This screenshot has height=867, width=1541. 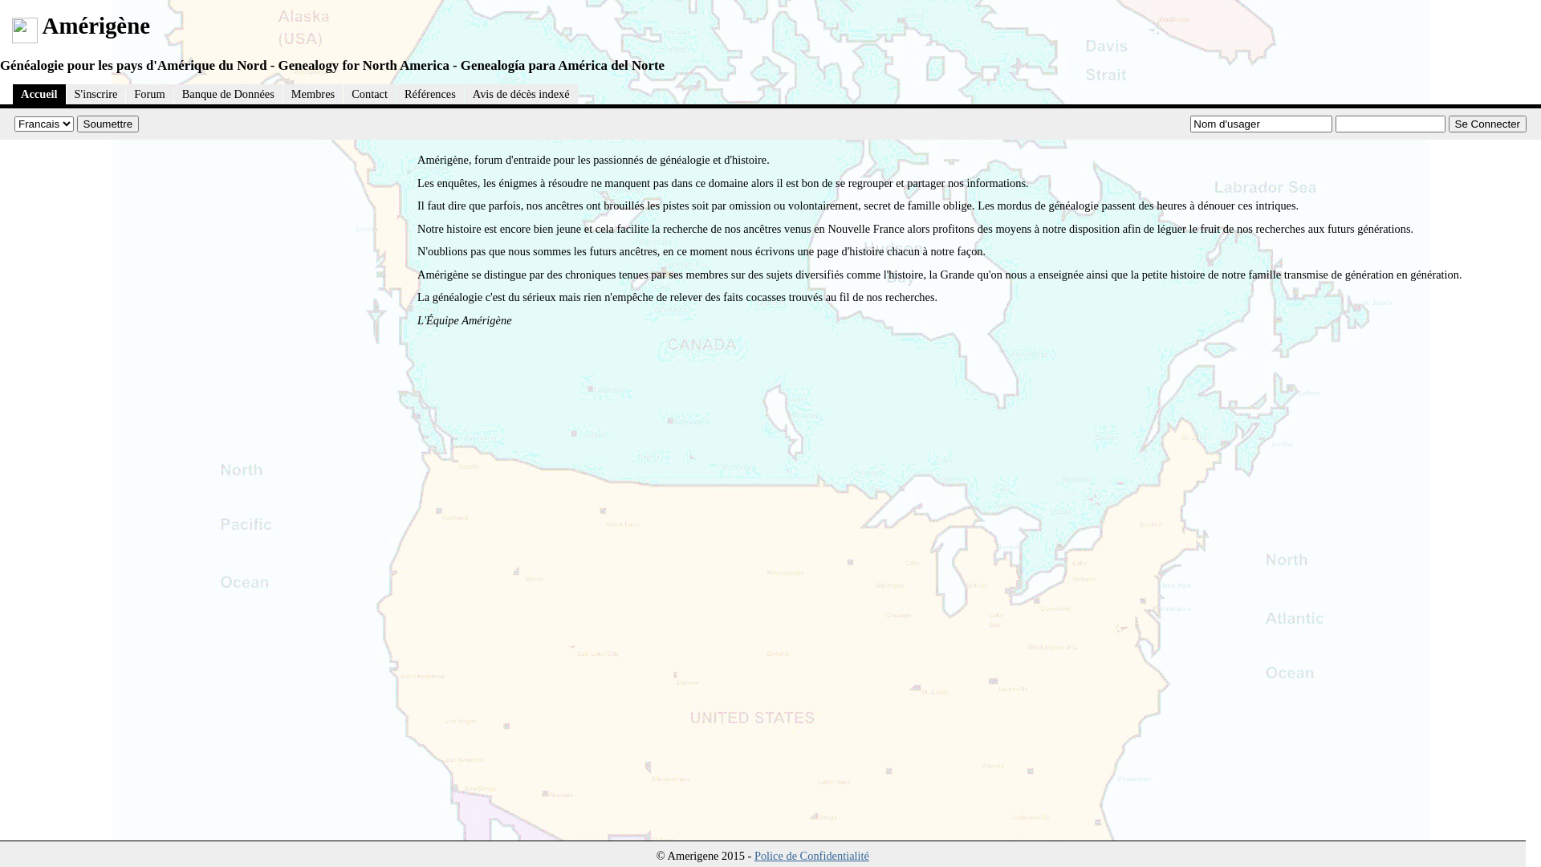 What do you see at coordinates (1487, 124) in the screenshot?
I see `Se Connecter` at bounding box center [1487, 124].